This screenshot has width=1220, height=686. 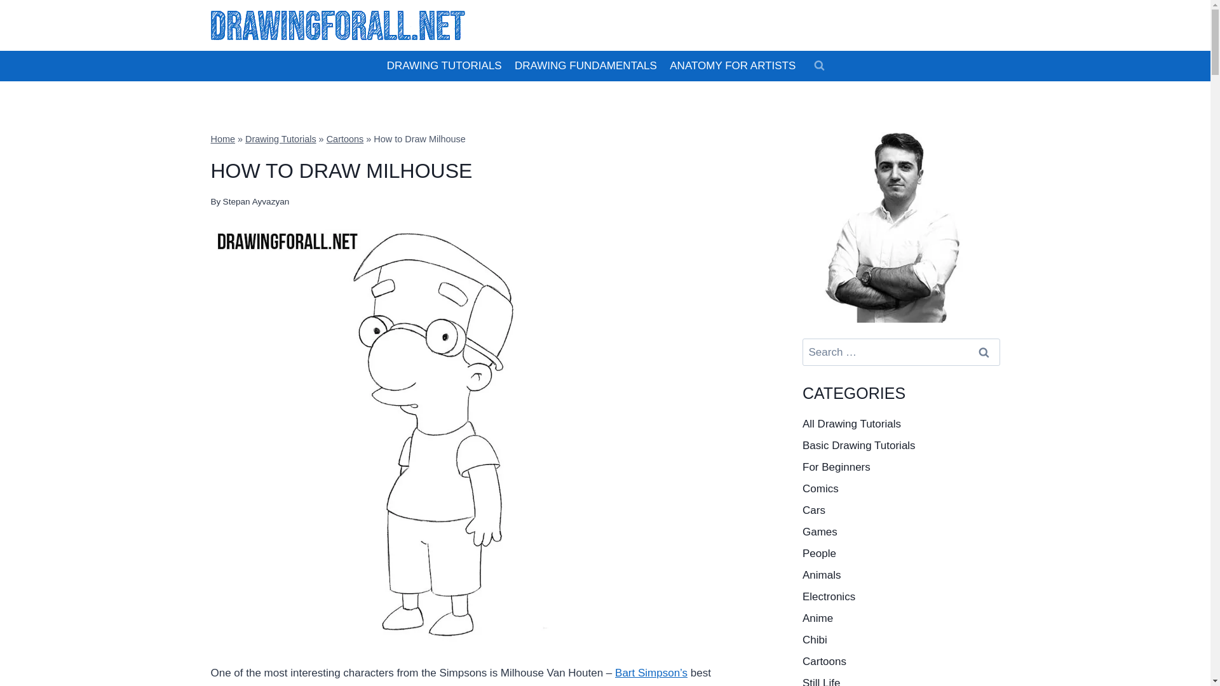 What do you see at coordinates (901, 619) in the screenshot?
I see `Anime` at bounding box center [901, 619].